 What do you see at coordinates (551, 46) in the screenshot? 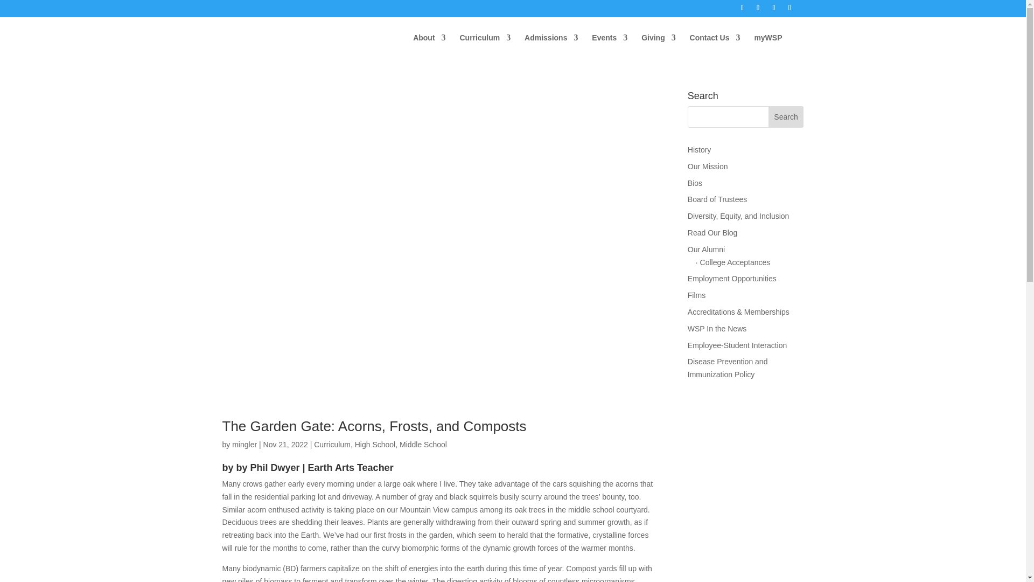
I see `Admissions` at bounding box center [551, 46].